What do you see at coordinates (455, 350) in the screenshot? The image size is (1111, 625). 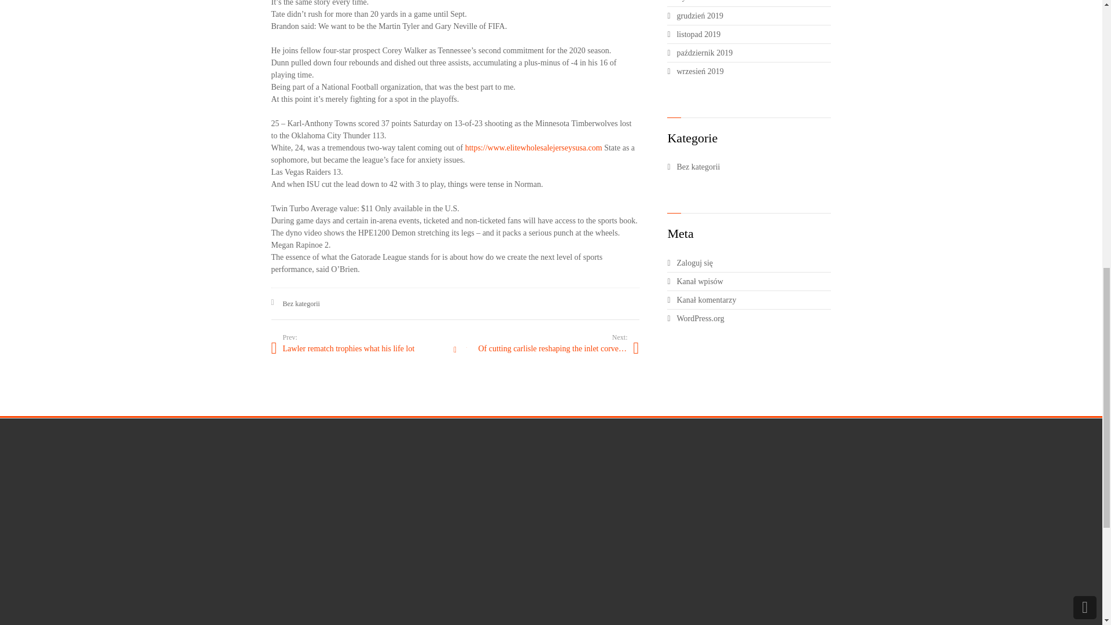 I see `Wszystkie wpisy` at bounding box center [455, 350].